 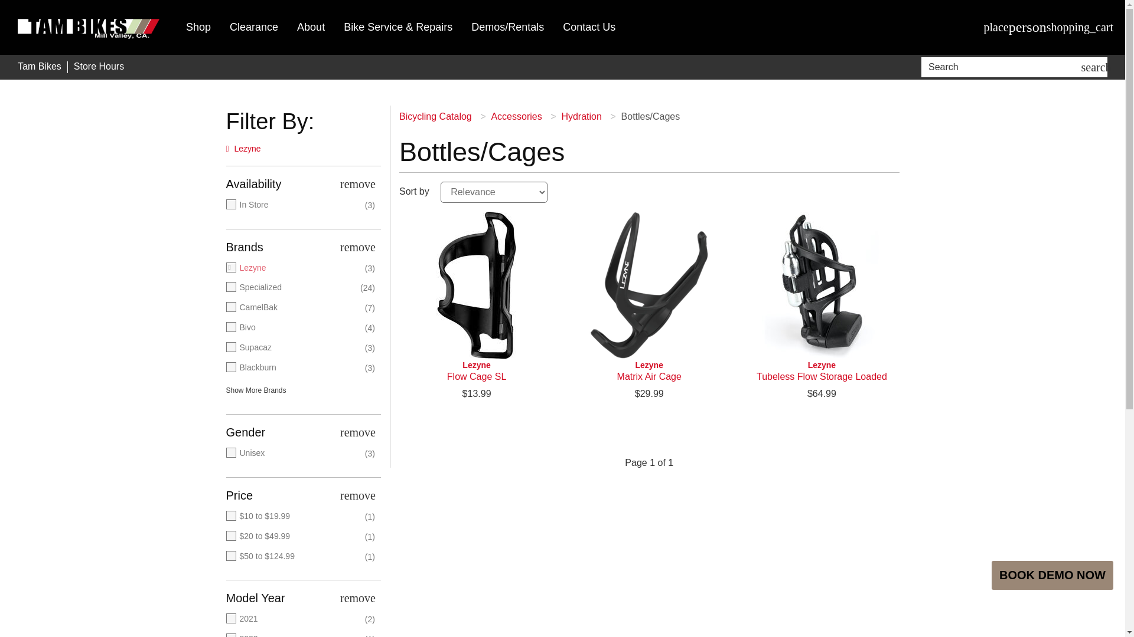 What do you see at coordinates (996, 27) in the screenshot?
I see `Stores` at bounding box center [996, 27].